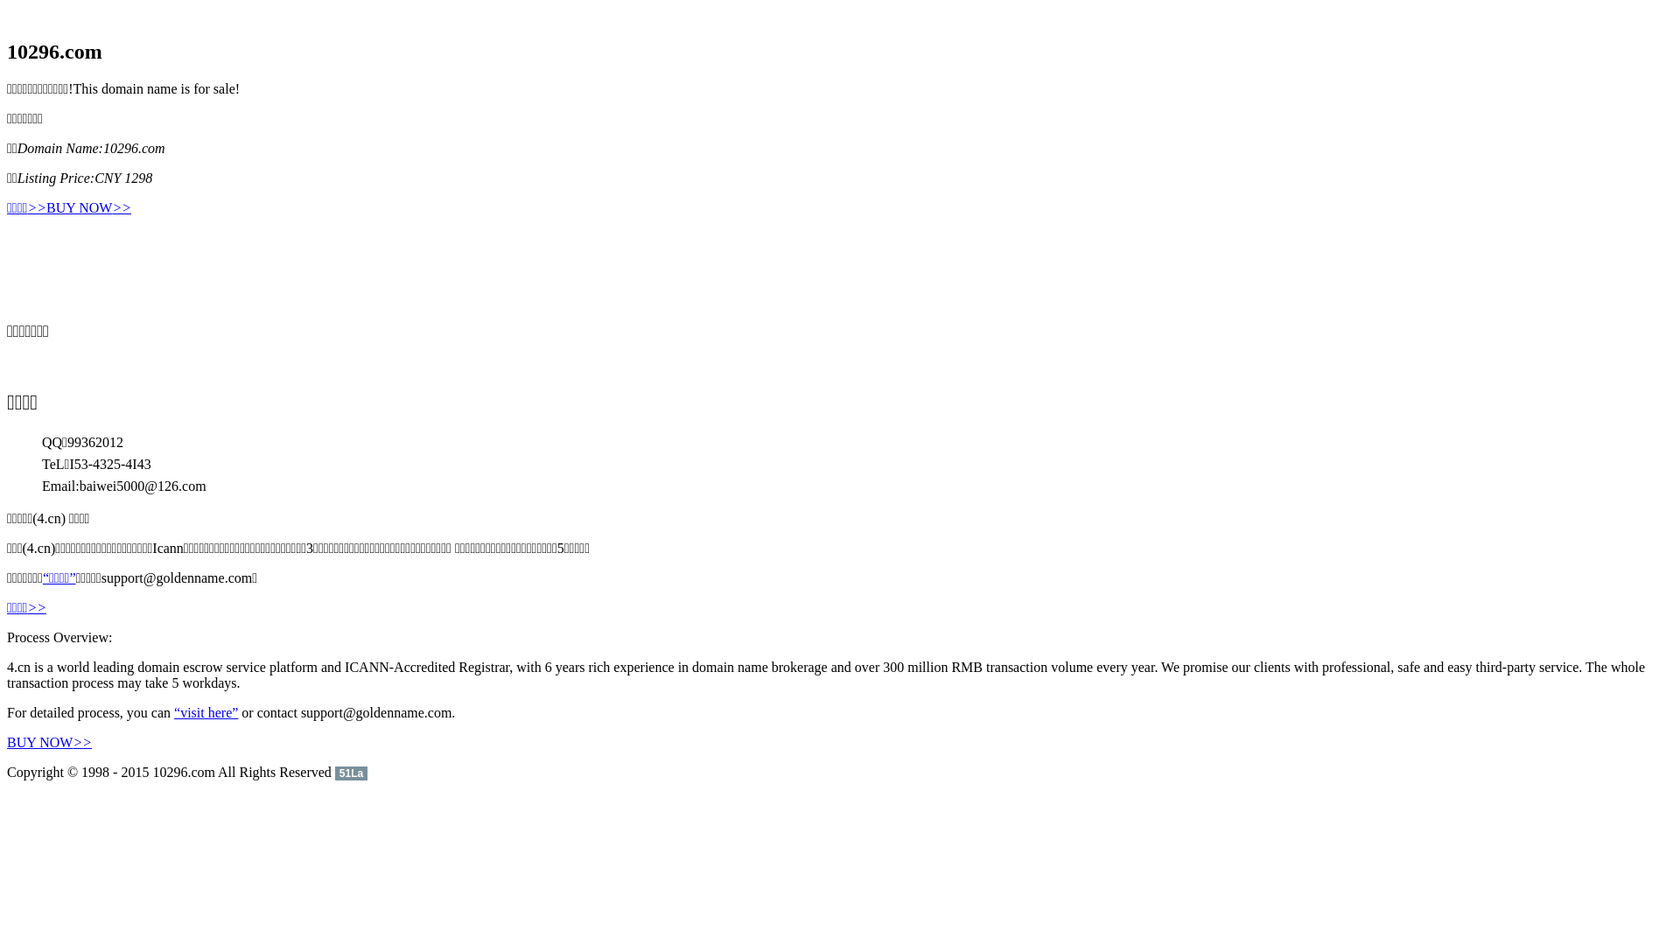 The height and width of the screenshot is (945, 1680). I want to click on BUY NOW>>, so click(89, 208).